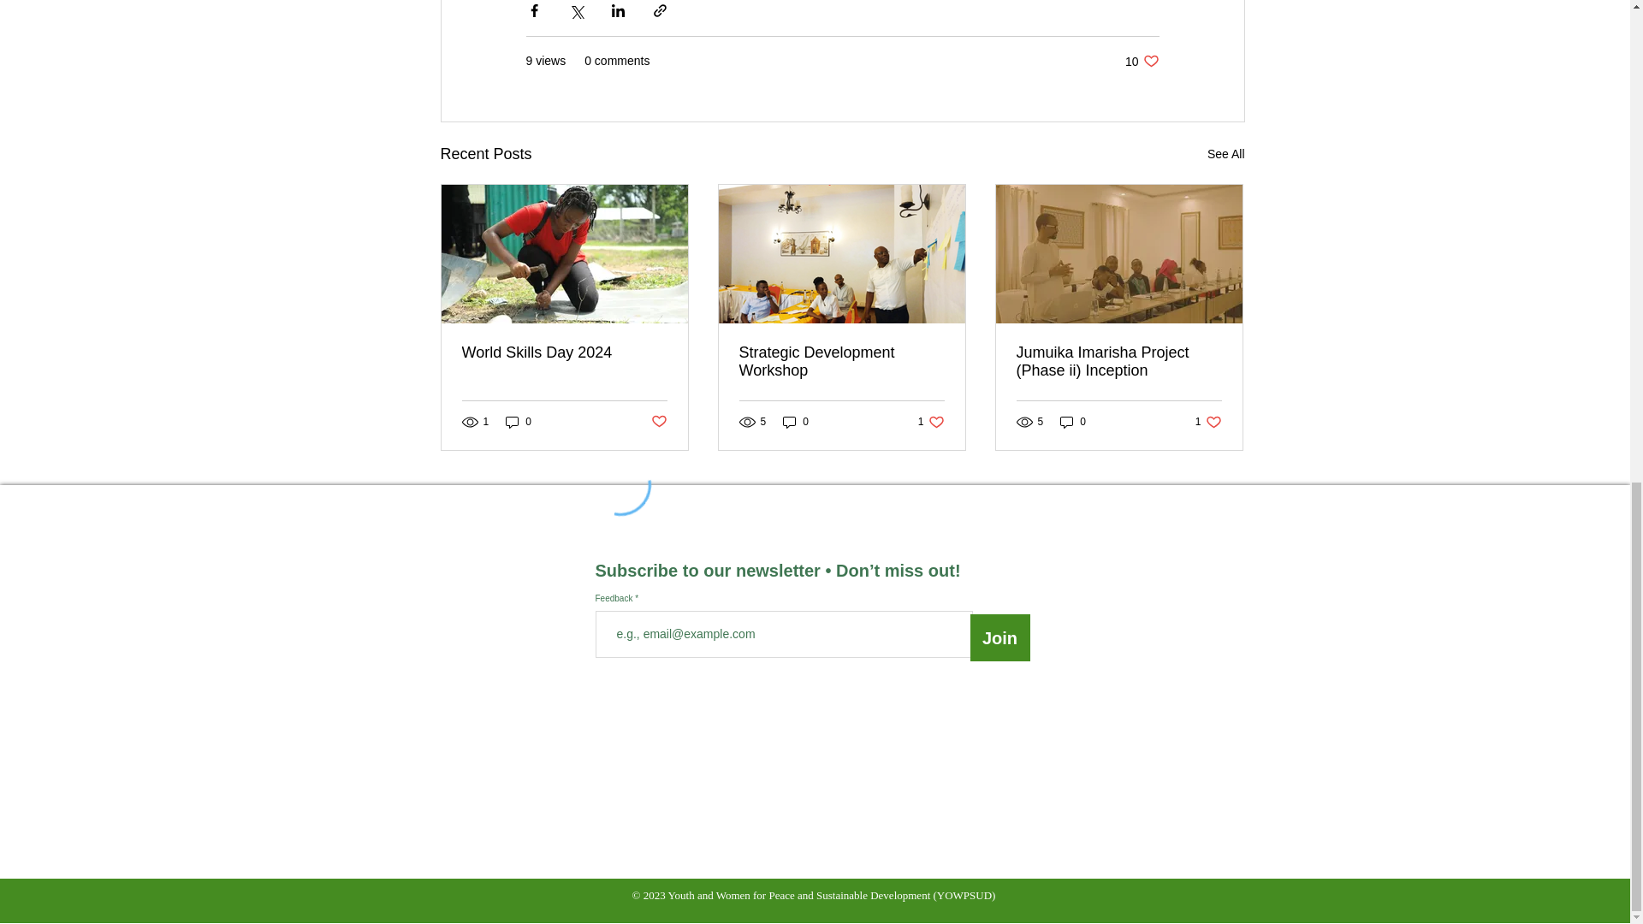 The width and height of the screenshot is (1643, 924). What do you see at coordinates (1073, 421) in the screenshot?
I see `0` at bounding box center [1073, 421].